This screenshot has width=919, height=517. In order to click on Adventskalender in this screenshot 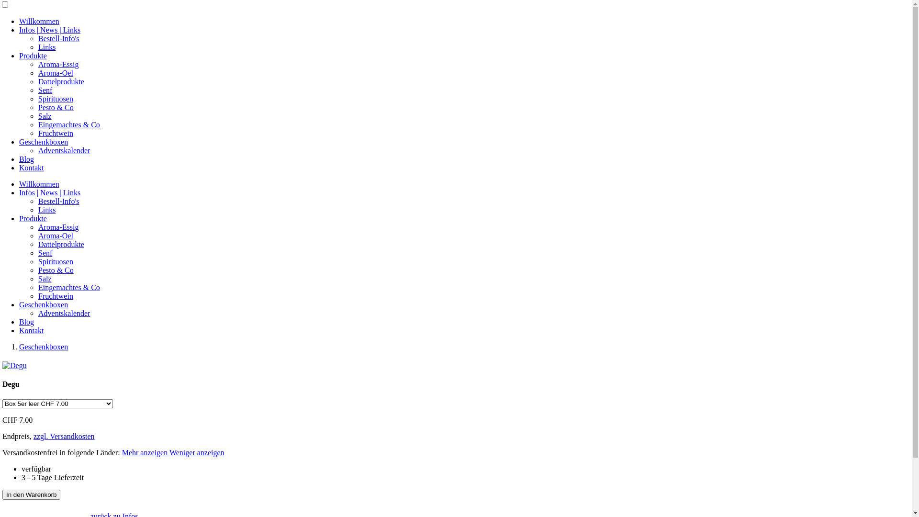, I will do `click(64, 150)`.